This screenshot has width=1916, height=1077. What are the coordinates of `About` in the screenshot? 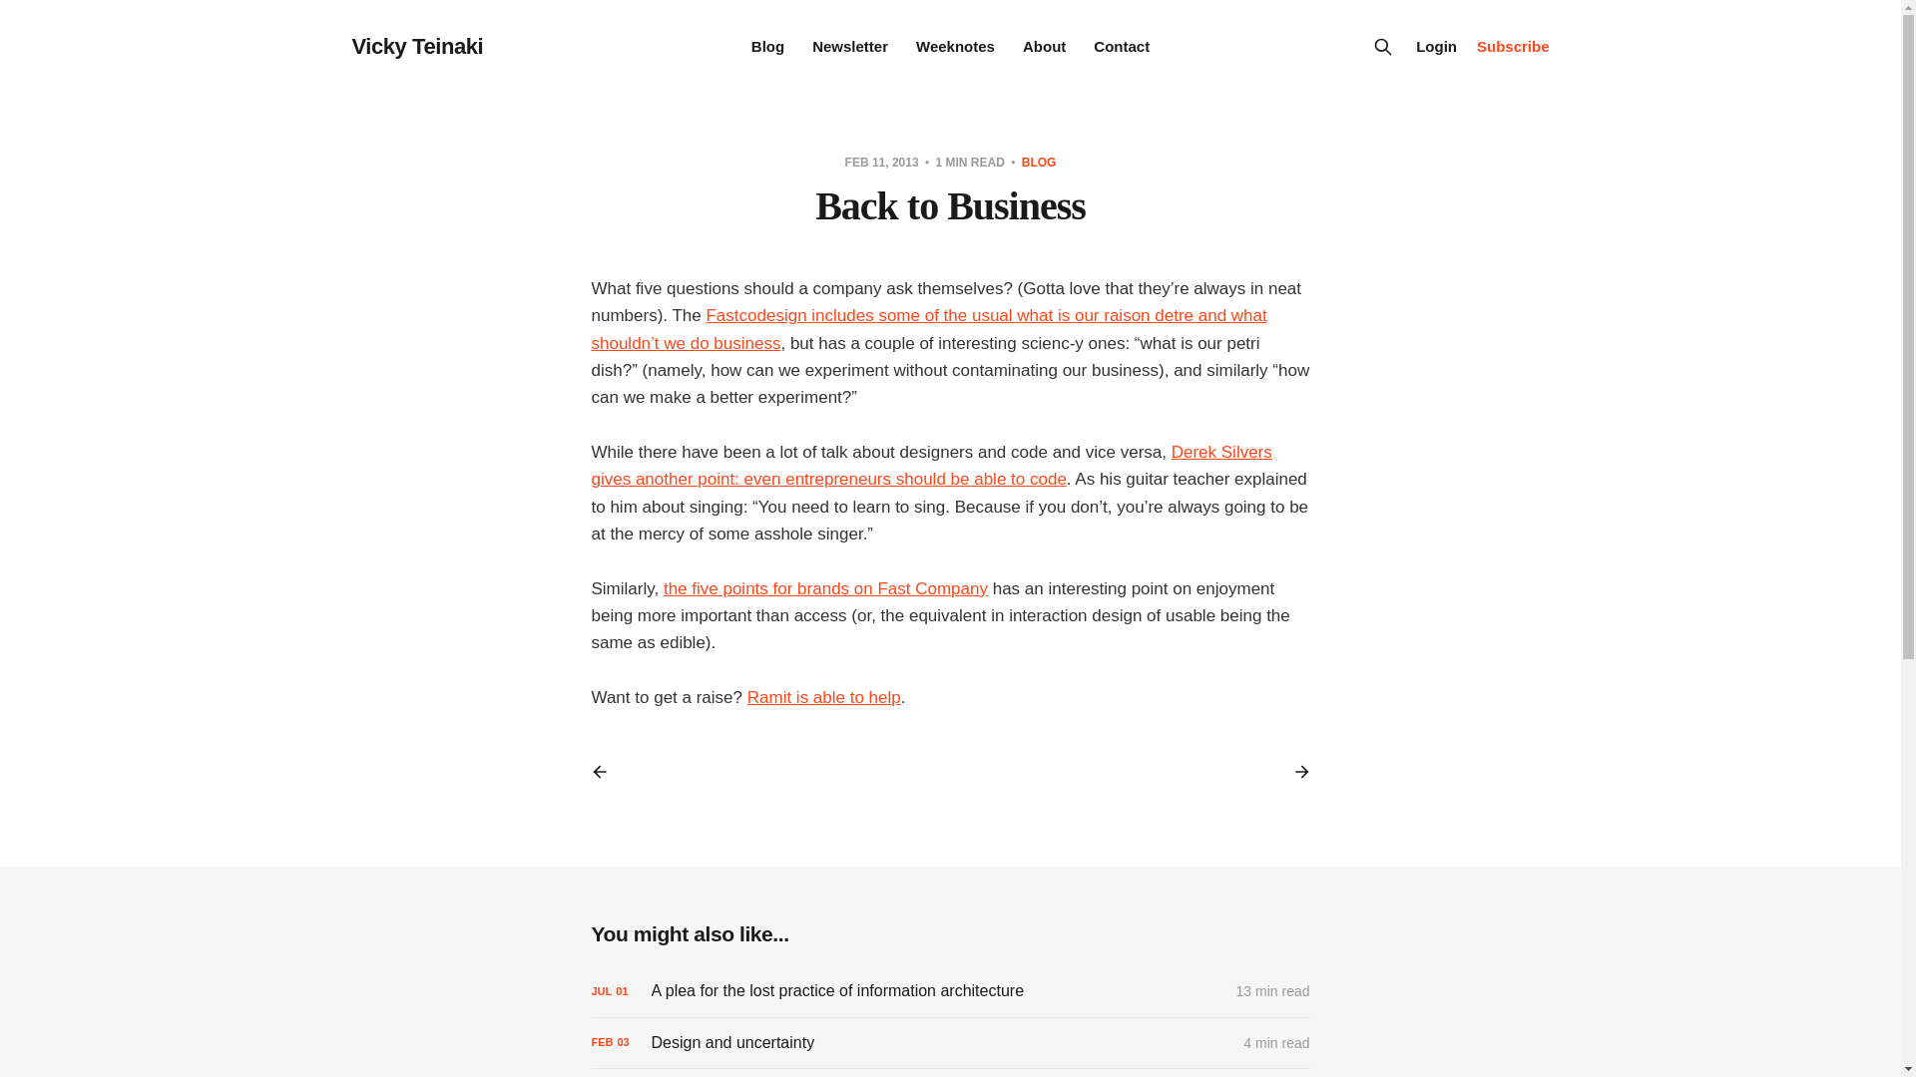 It's located at (1044, 46).